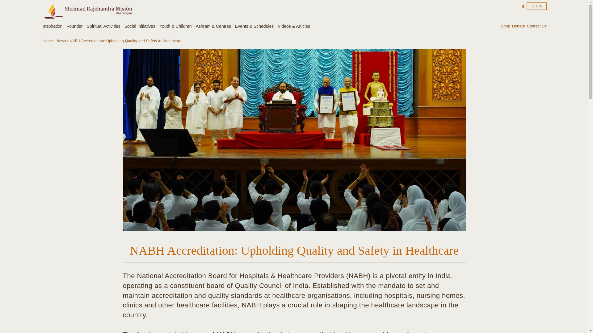  What do you see at coordinates (75, 26) in the screenshot?
I see `Founder` at bounding box center [75, 26].